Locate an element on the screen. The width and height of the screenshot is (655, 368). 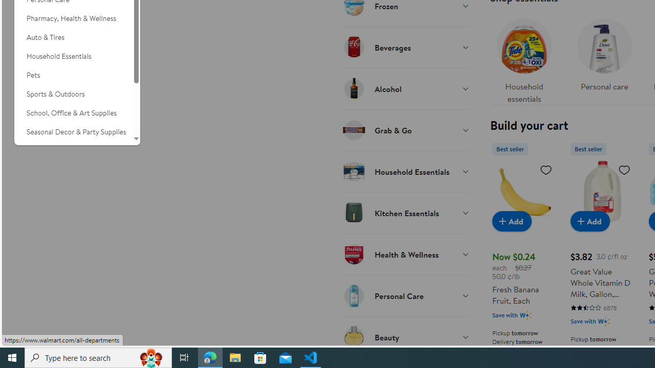
Sports & Outdoors is located at coordinates (73, 94).